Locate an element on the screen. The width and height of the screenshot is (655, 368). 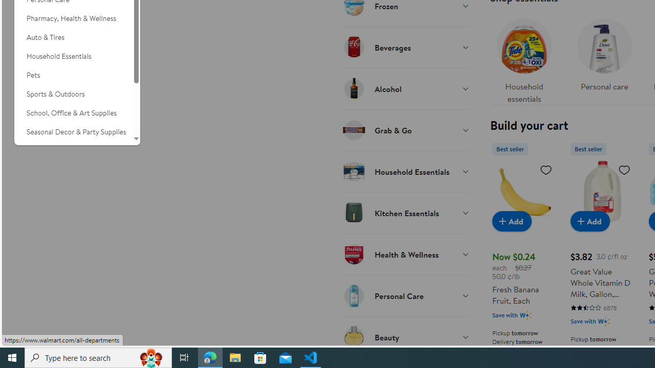
Sports & Outdoors is located at coordinates (73, 94).